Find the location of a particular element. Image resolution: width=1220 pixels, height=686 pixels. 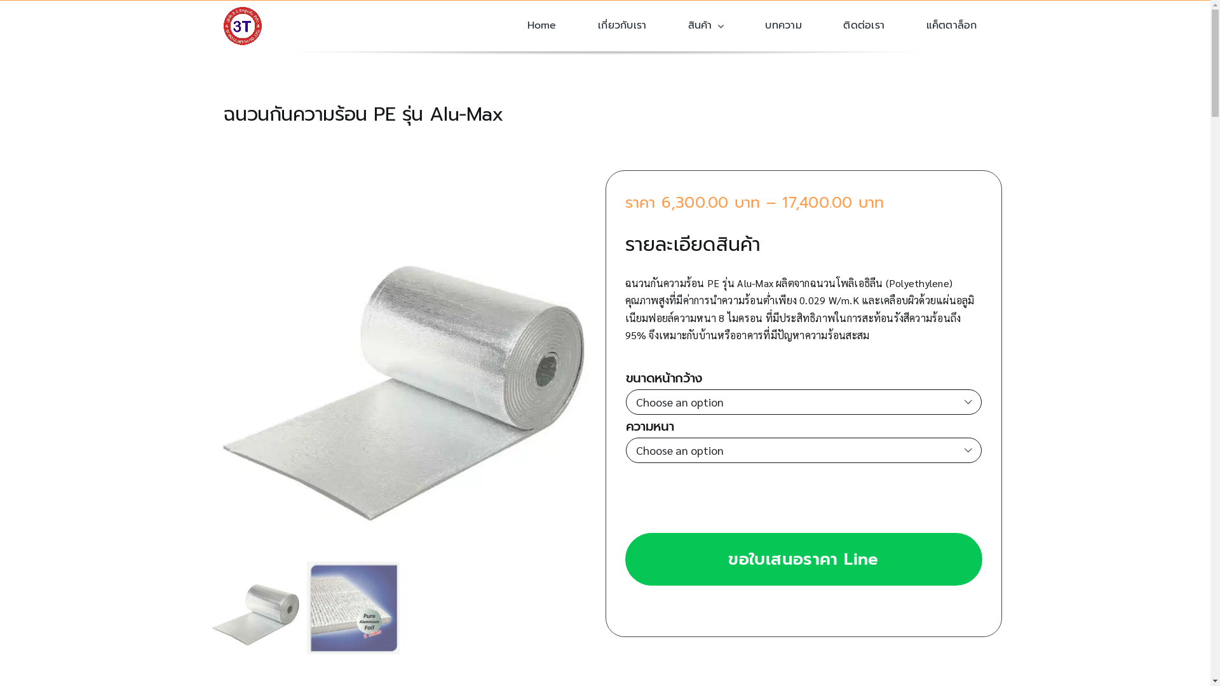

PE-Standard is located at coordinates (402, 179).